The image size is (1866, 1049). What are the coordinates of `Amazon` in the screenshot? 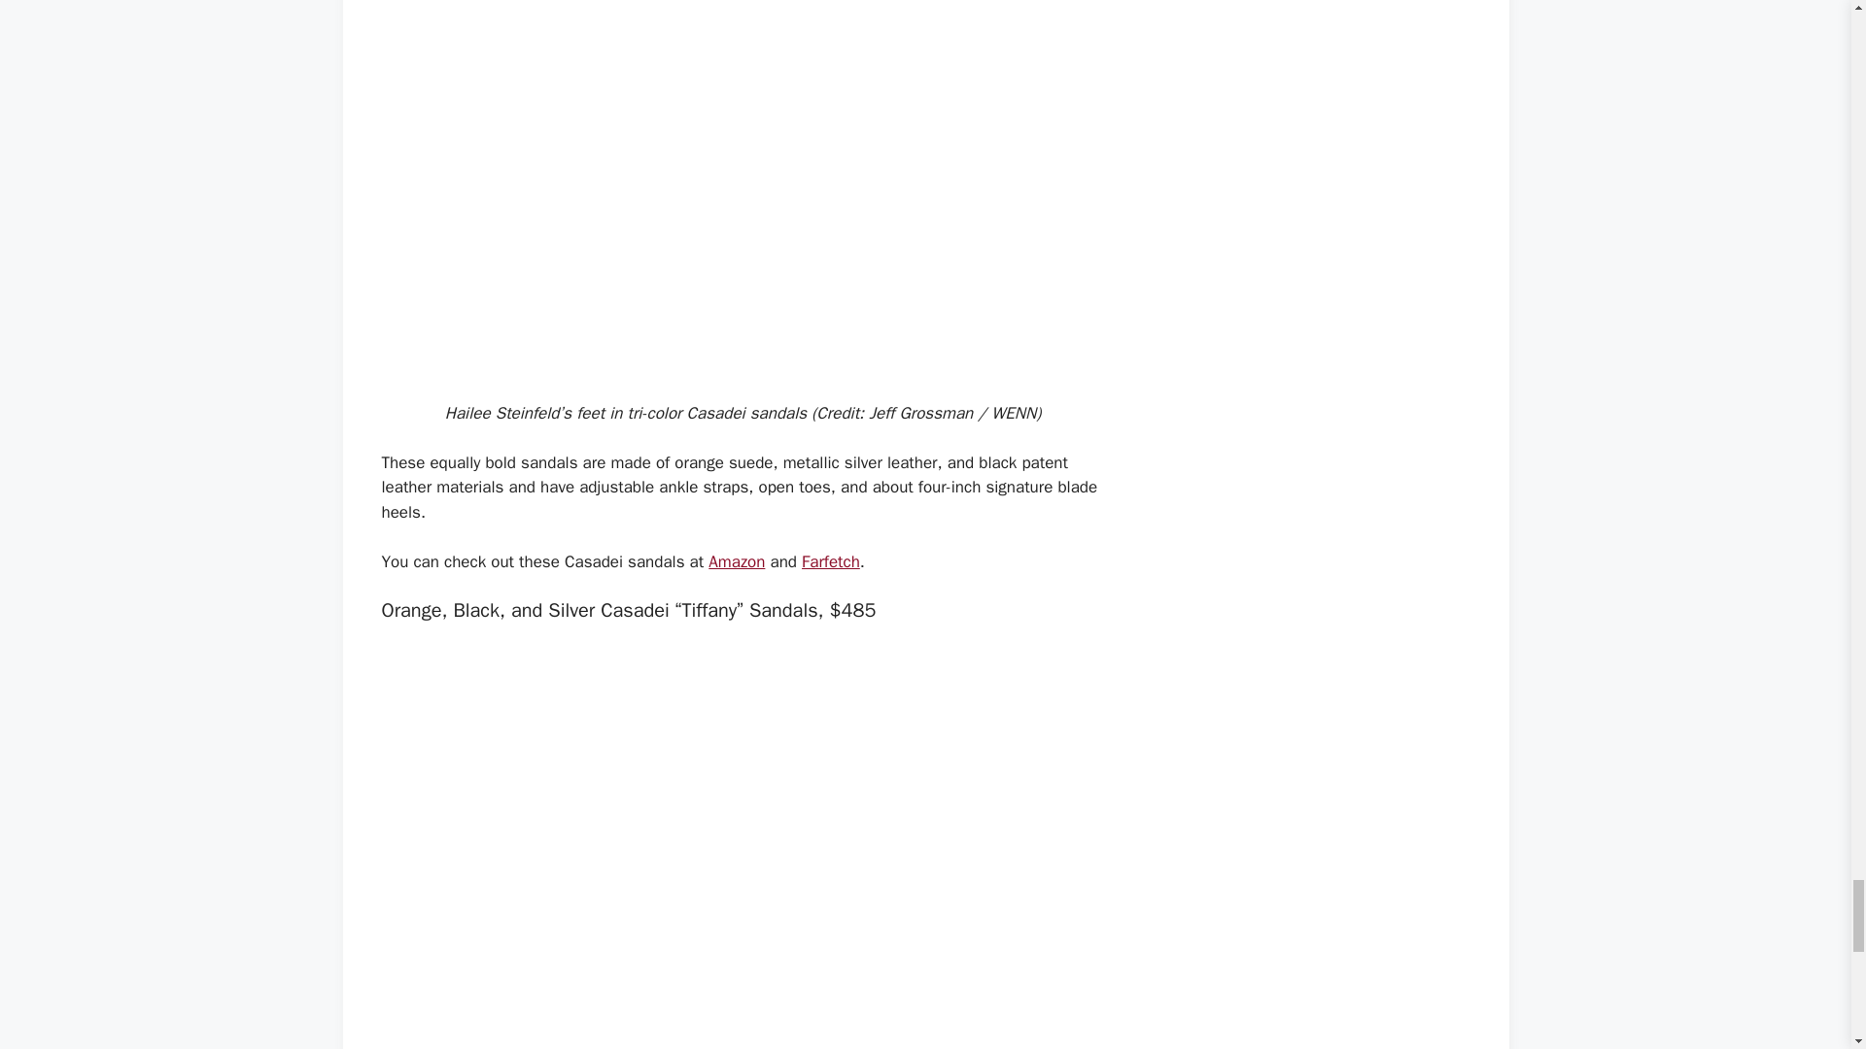 It's located at (737, 561).